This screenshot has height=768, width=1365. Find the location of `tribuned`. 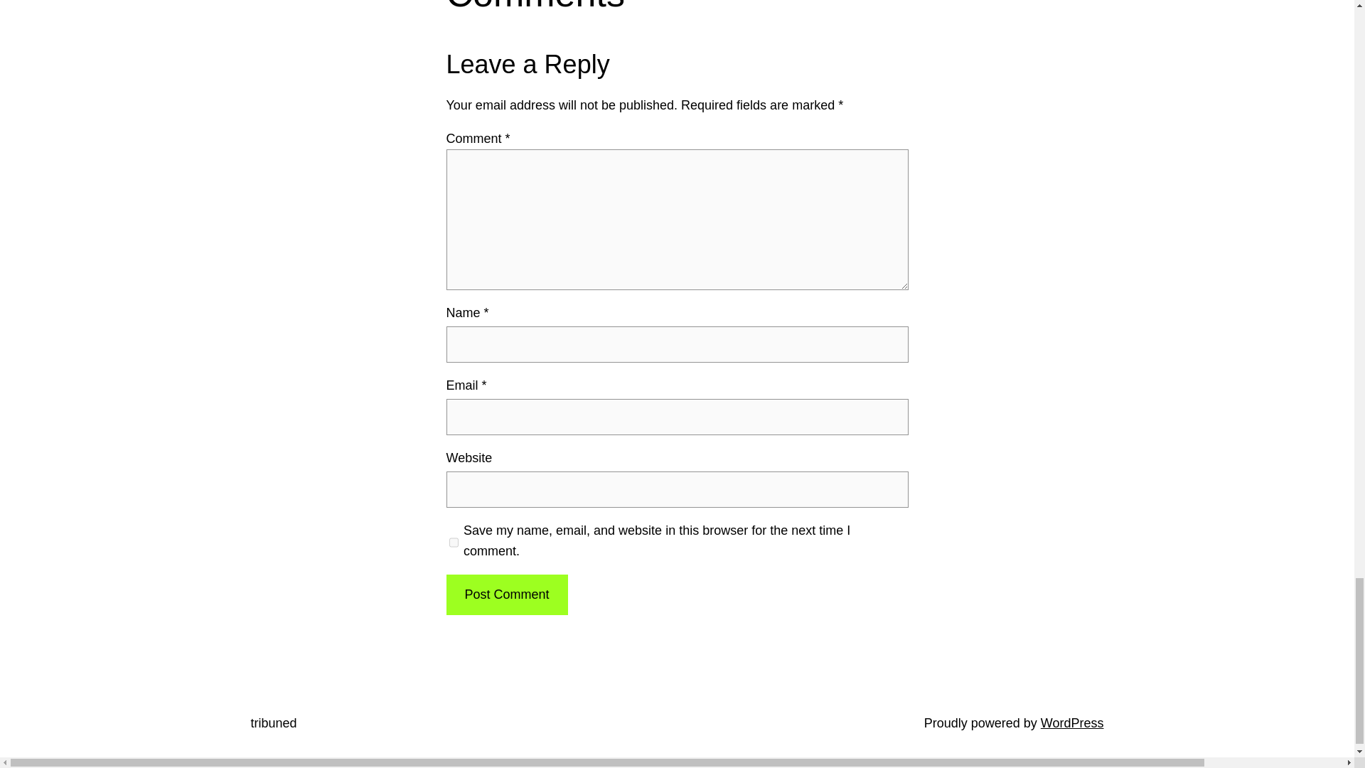

tribuned is located at coordinates (273, 722).